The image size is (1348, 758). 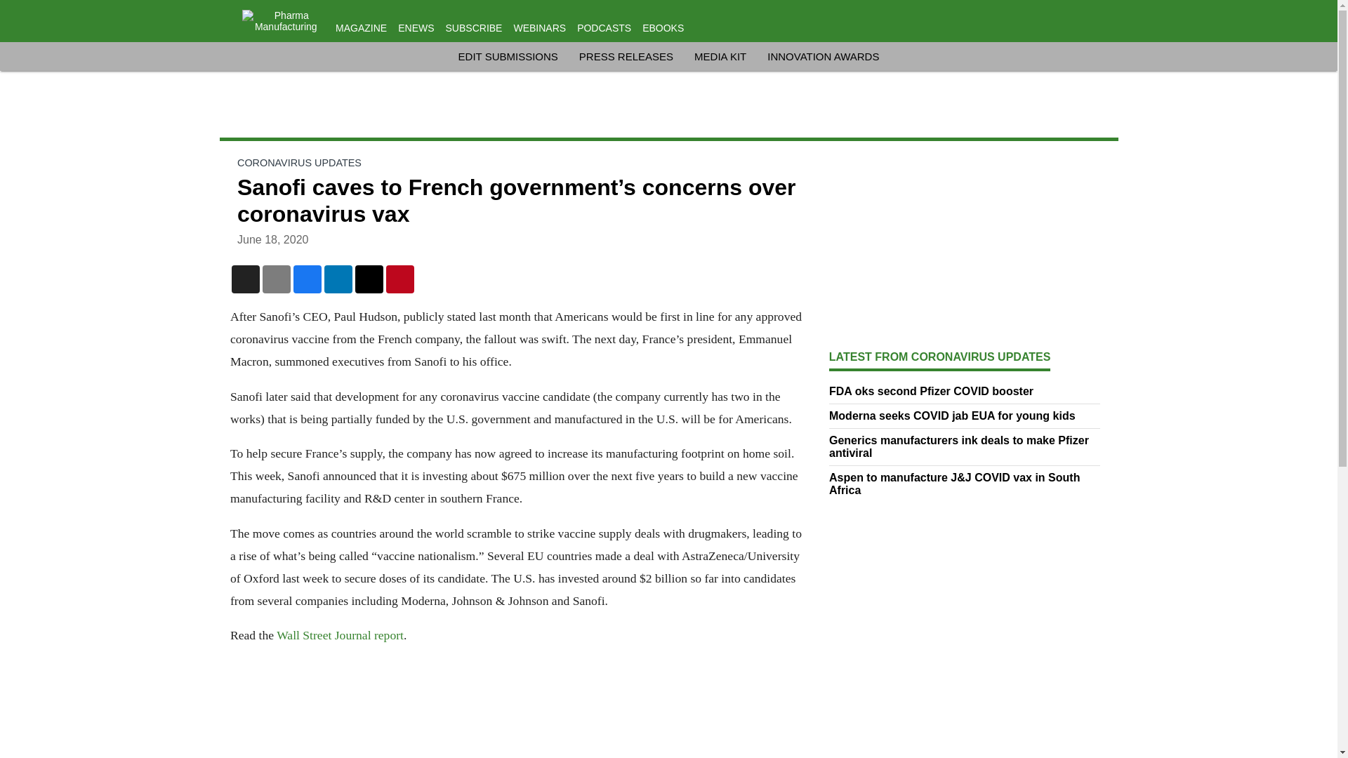 What do you see at coordinates (965, 392) in the screenshot?
I see `FDA oks second Pfizer COVID booster` at bounding box center [965, 392].